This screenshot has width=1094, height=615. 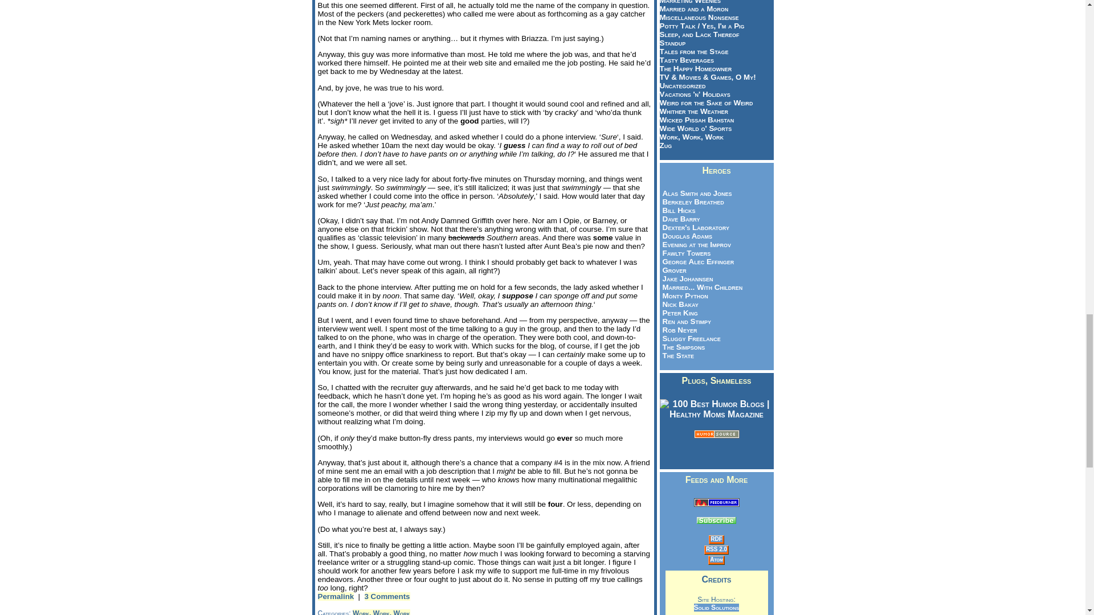 I want to click on Permalink, so click(x=336, y=597).